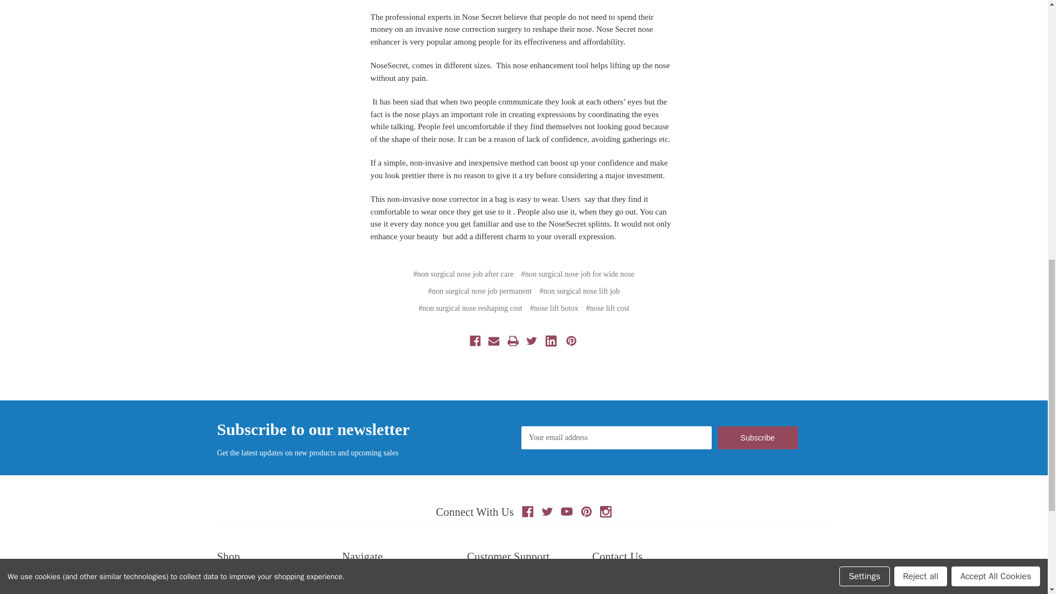 This screenshot has height=594, width=1056. Describe the element at coordinates (513, 340) in the screenshot. I see `Print` at that location.